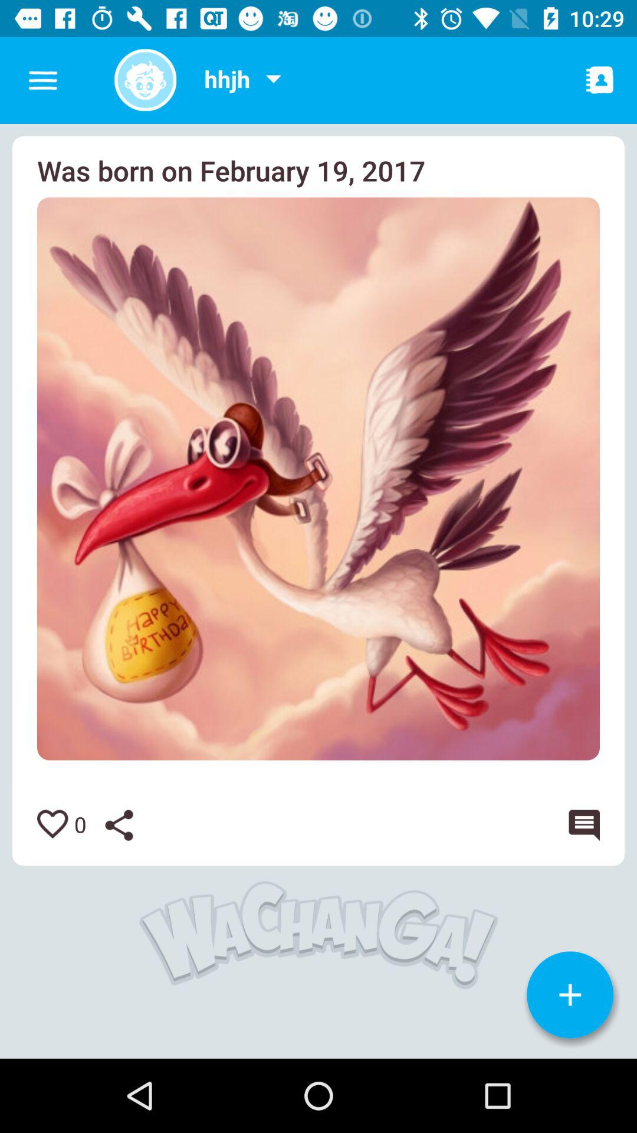  I want to click on go to profile page photo, so click(145, 80).